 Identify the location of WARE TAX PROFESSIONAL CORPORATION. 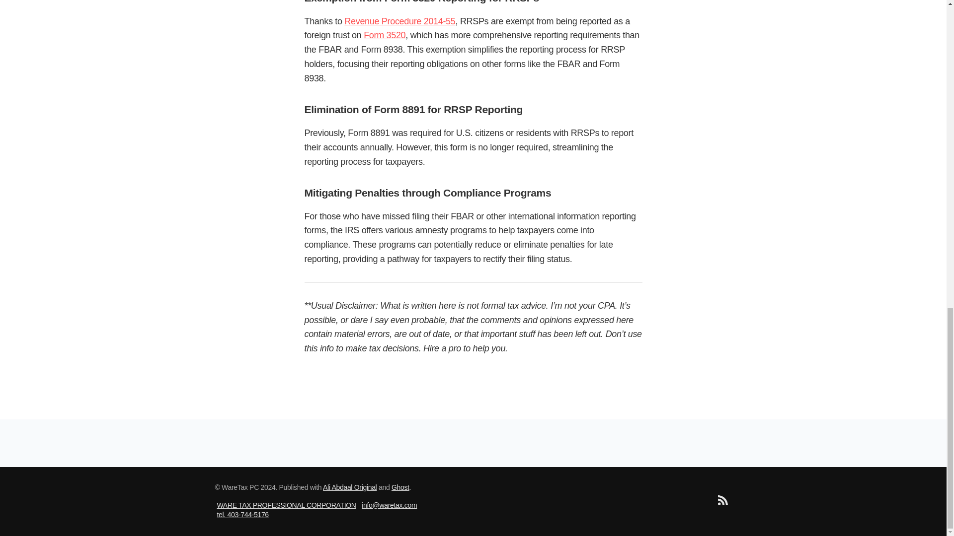
(286, 505).